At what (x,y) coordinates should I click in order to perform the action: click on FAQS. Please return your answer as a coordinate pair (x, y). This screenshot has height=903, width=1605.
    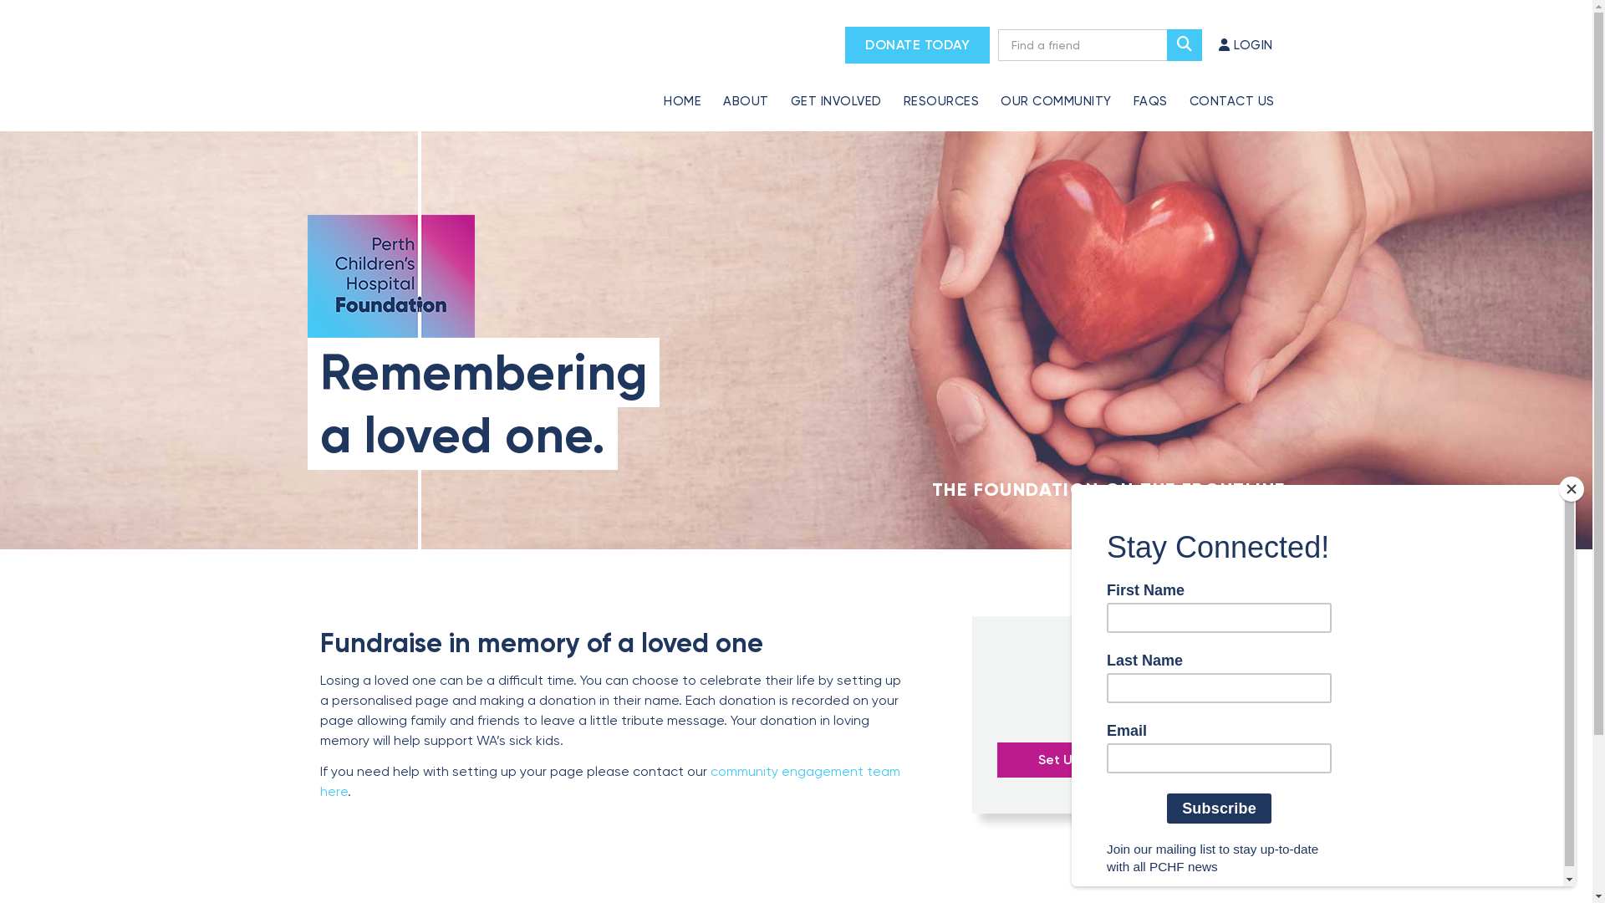
    Looking at the image, I should click on (1150, 92).